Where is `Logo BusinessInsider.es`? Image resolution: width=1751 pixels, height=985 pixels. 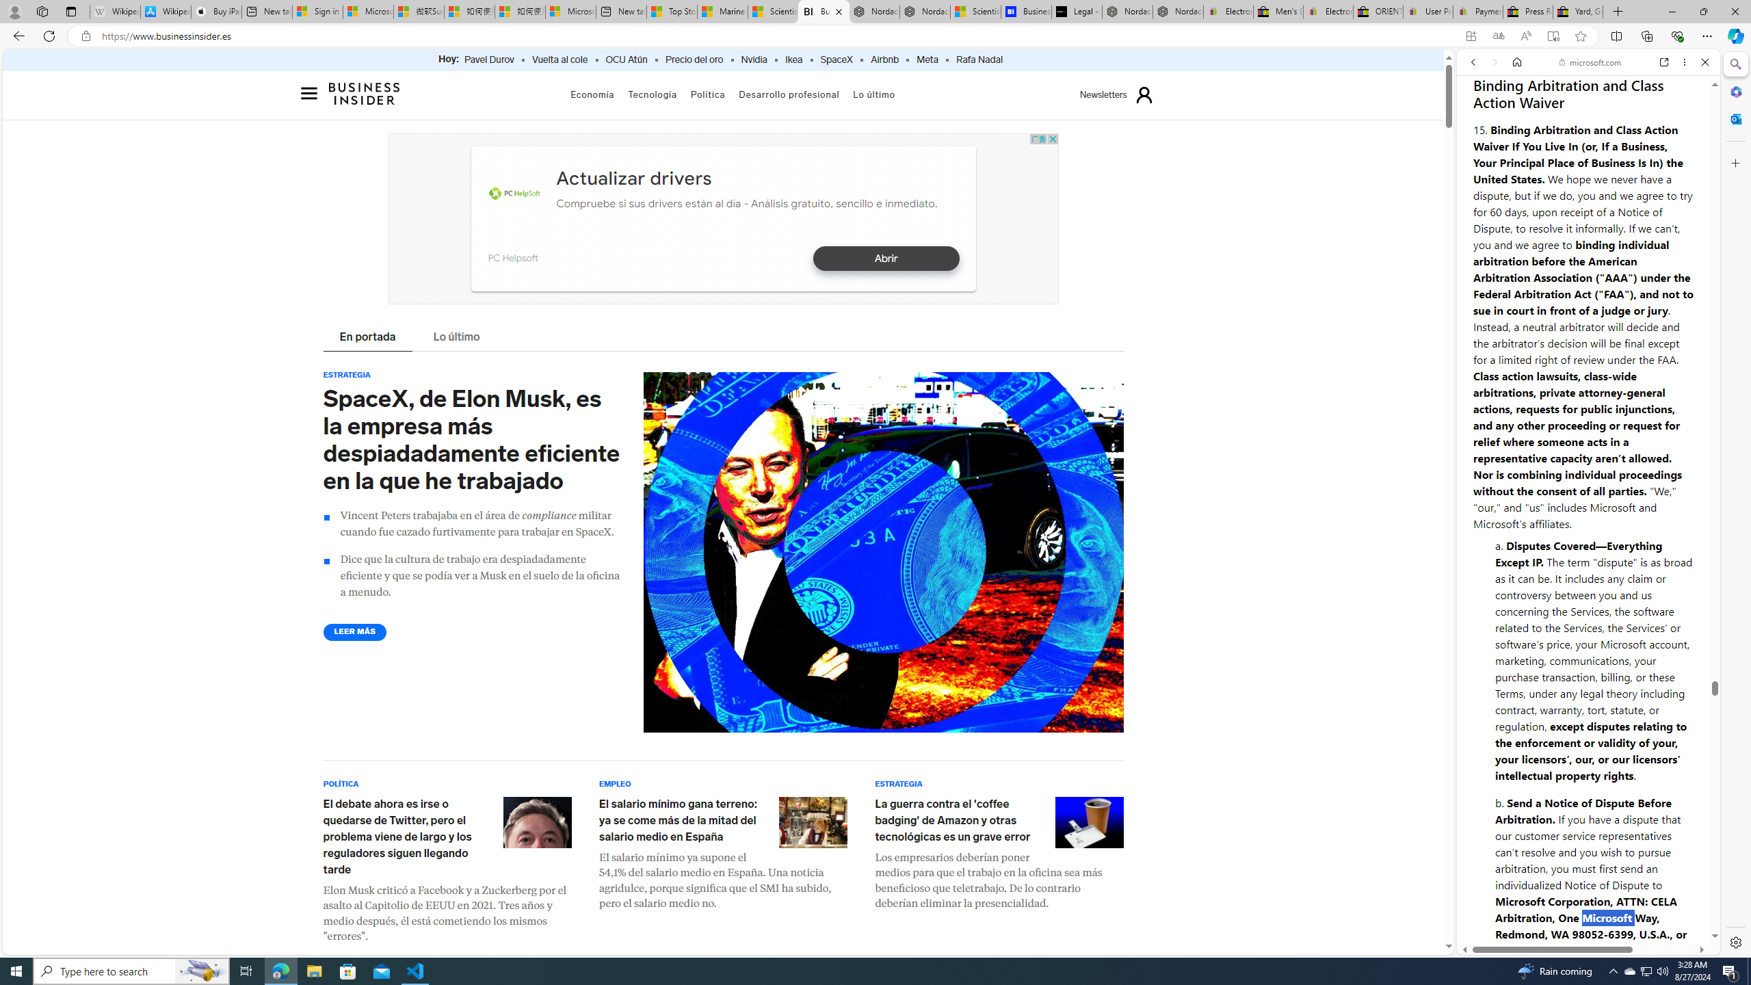 Logo BusinessInsider.es is located at coordinates (365, 93).